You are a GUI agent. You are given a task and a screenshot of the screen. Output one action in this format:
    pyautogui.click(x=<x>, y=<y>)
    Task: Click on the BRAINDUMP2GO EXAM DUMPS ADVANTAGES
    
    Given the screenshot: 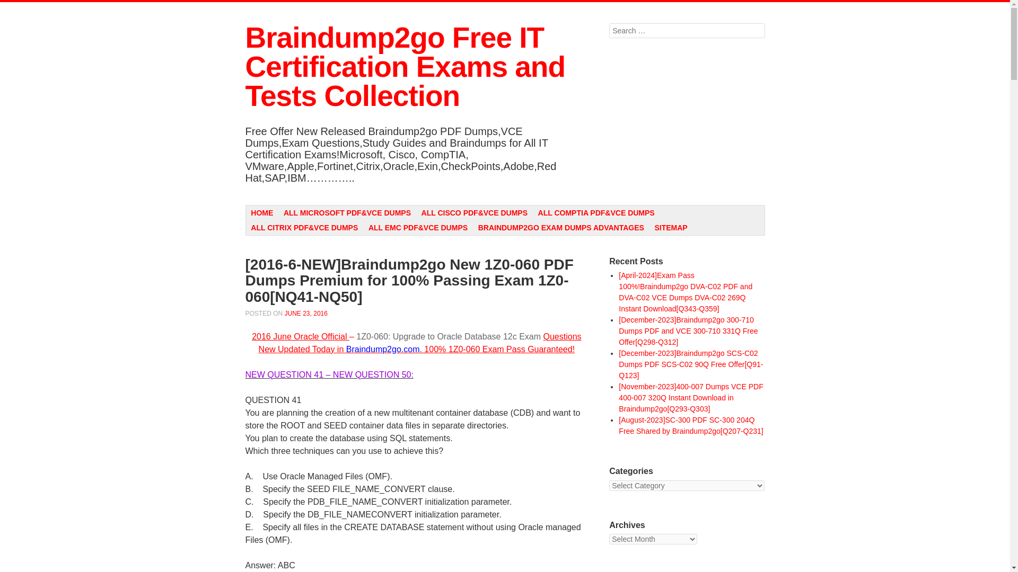 What is the action you would take?
    pyautogui.click(x=561, y=227)
    